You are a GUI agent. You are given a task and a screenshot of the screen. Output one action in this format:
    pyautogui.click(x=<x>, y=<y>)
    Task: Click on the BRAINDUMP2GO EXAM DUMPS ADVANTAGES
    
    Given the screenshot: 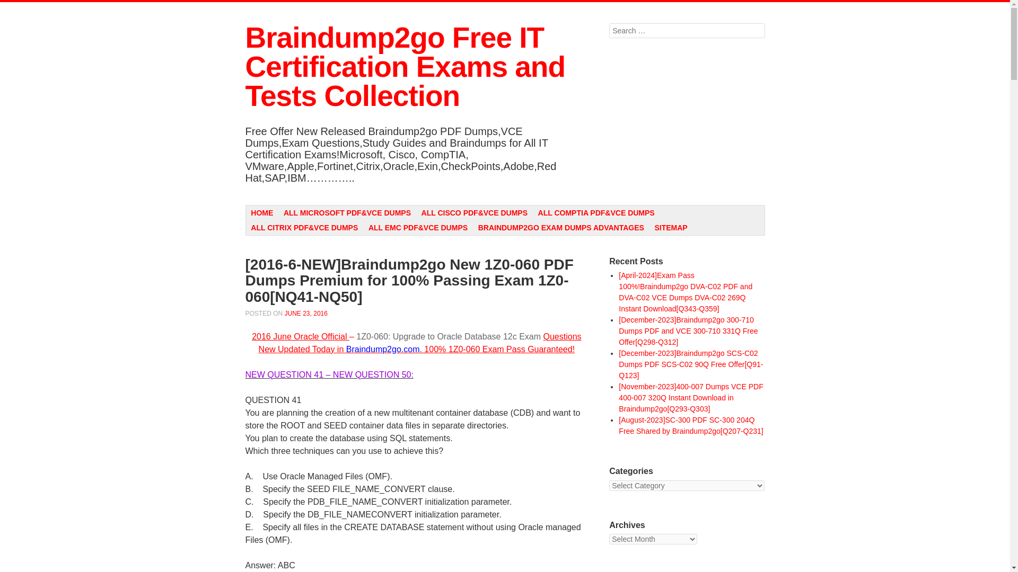 What is the action you would take?
    pyautogui.click(x=561, y=227)
    